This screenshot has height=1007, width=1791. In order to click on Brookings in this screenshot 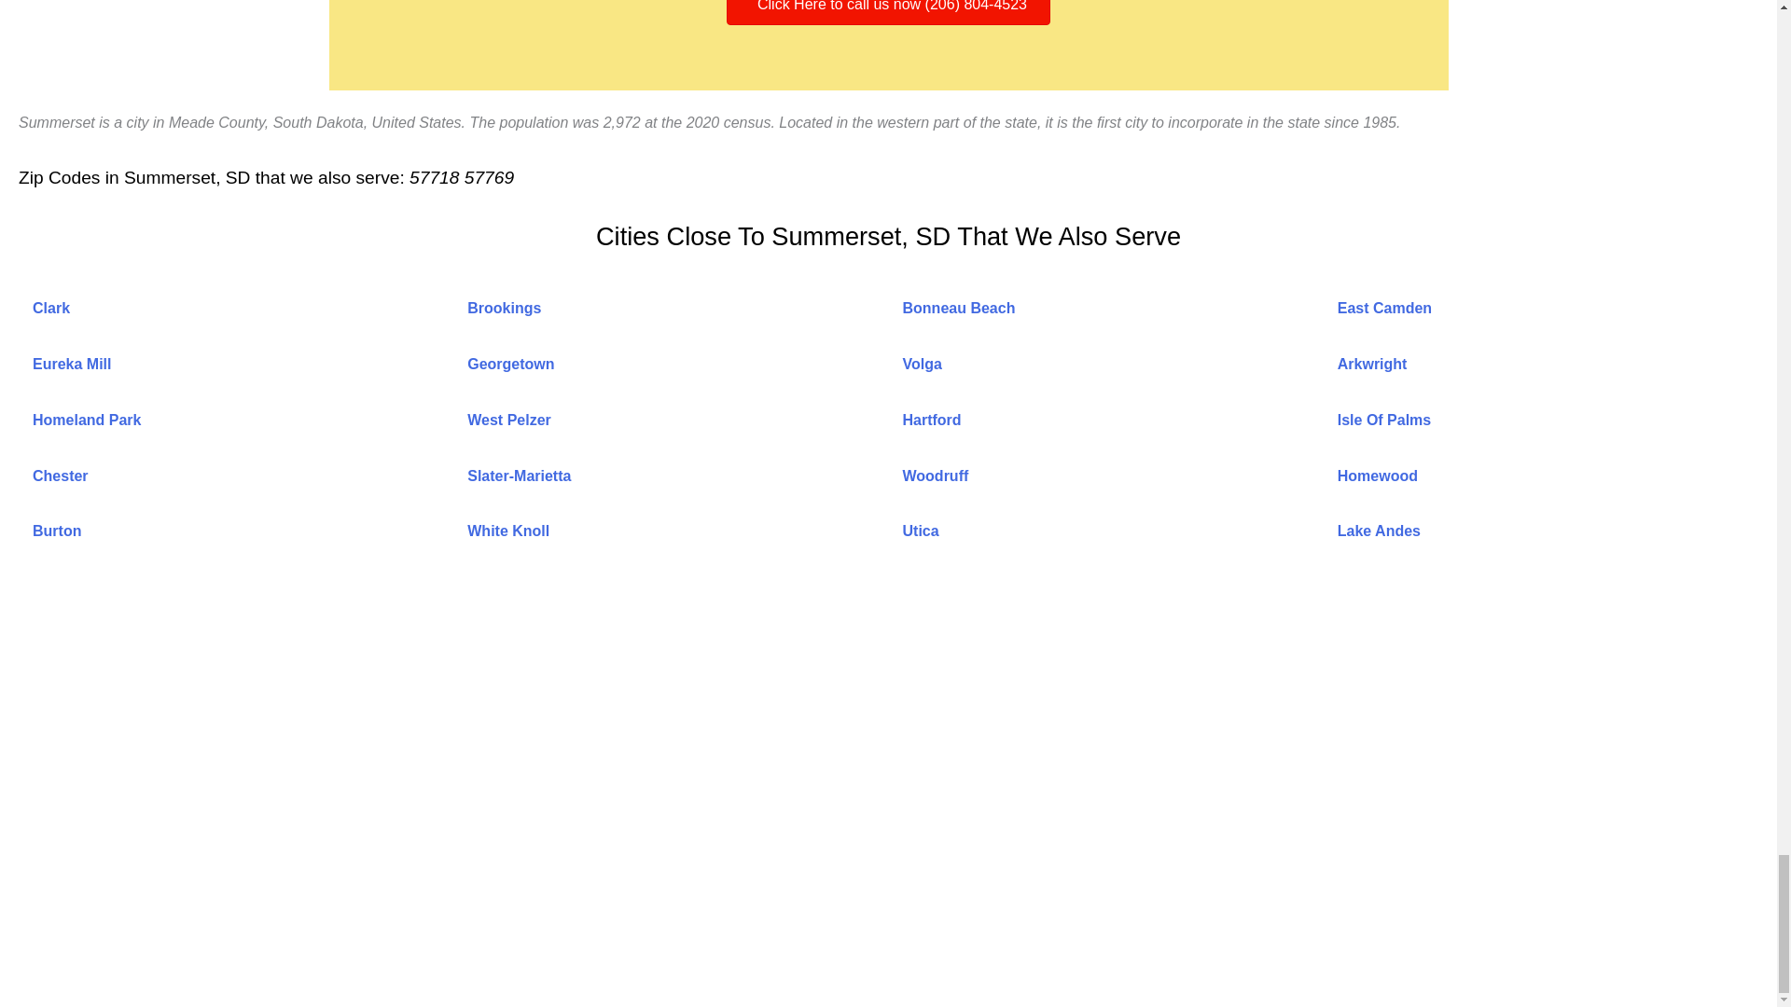, I will do `click(504, 308)`.